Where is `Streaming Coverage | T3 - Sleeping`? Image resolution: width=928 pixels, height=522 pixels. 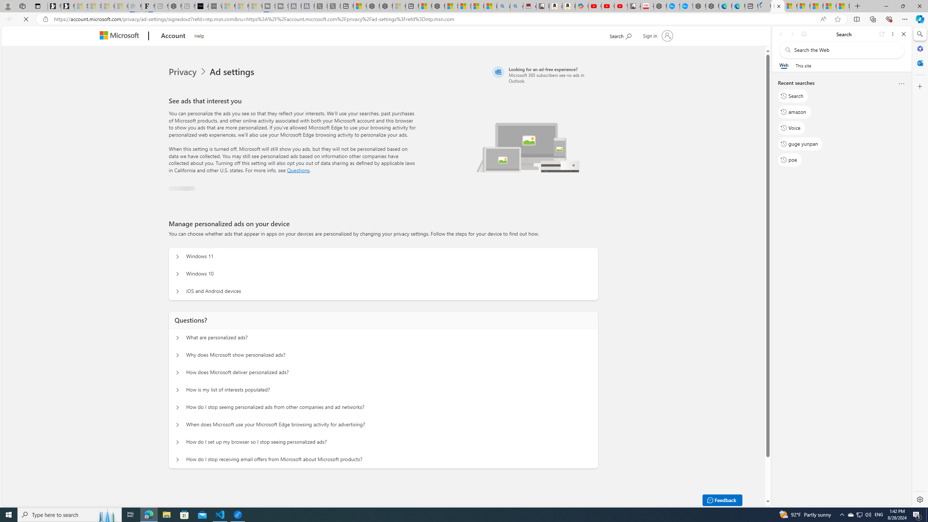
Streaming Coverage | T3 - Sleeping is located at coordinates (269, 6).